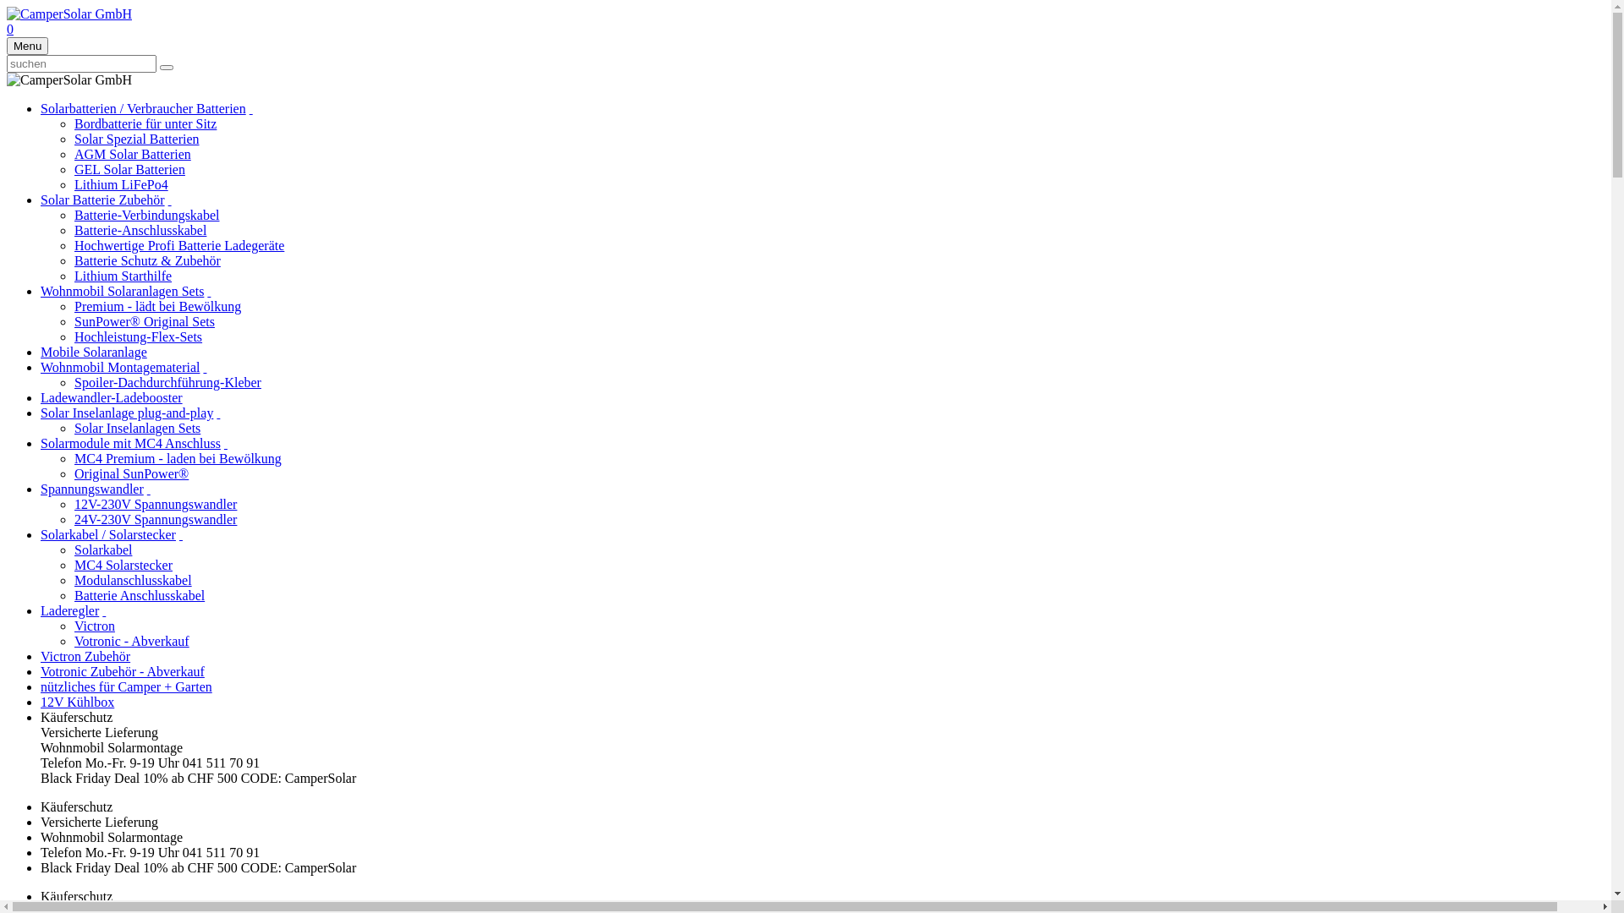  What do you see at coordinates (137, 139) in the screenshot?
I see `Solar Spezial Batterien` at bounding box center [137, 139].